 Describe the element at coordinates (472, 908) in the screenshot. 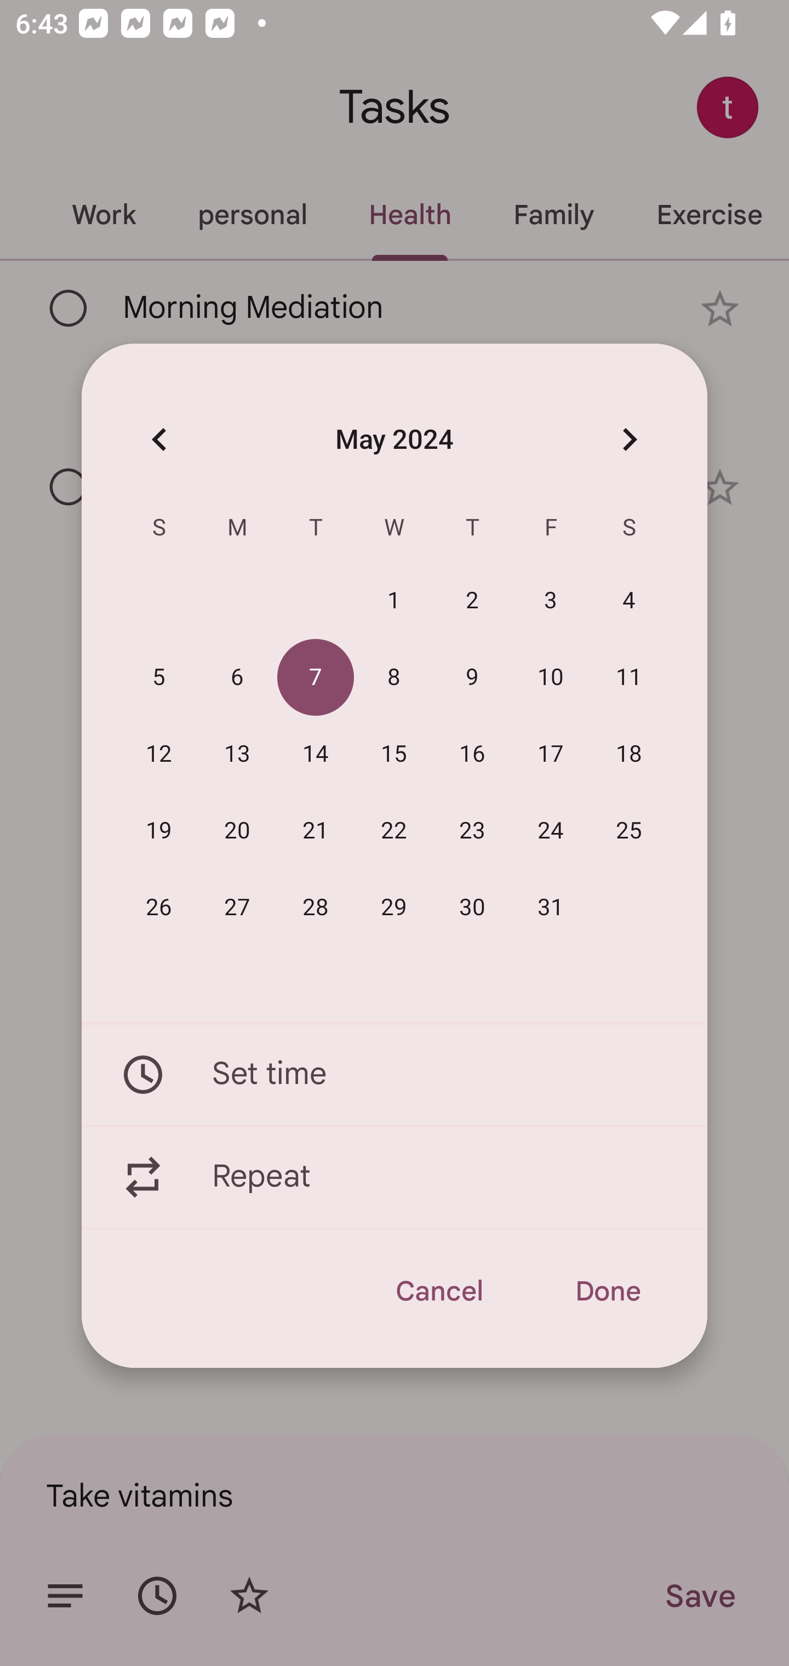

I see `30 30 May 2024` at that location.